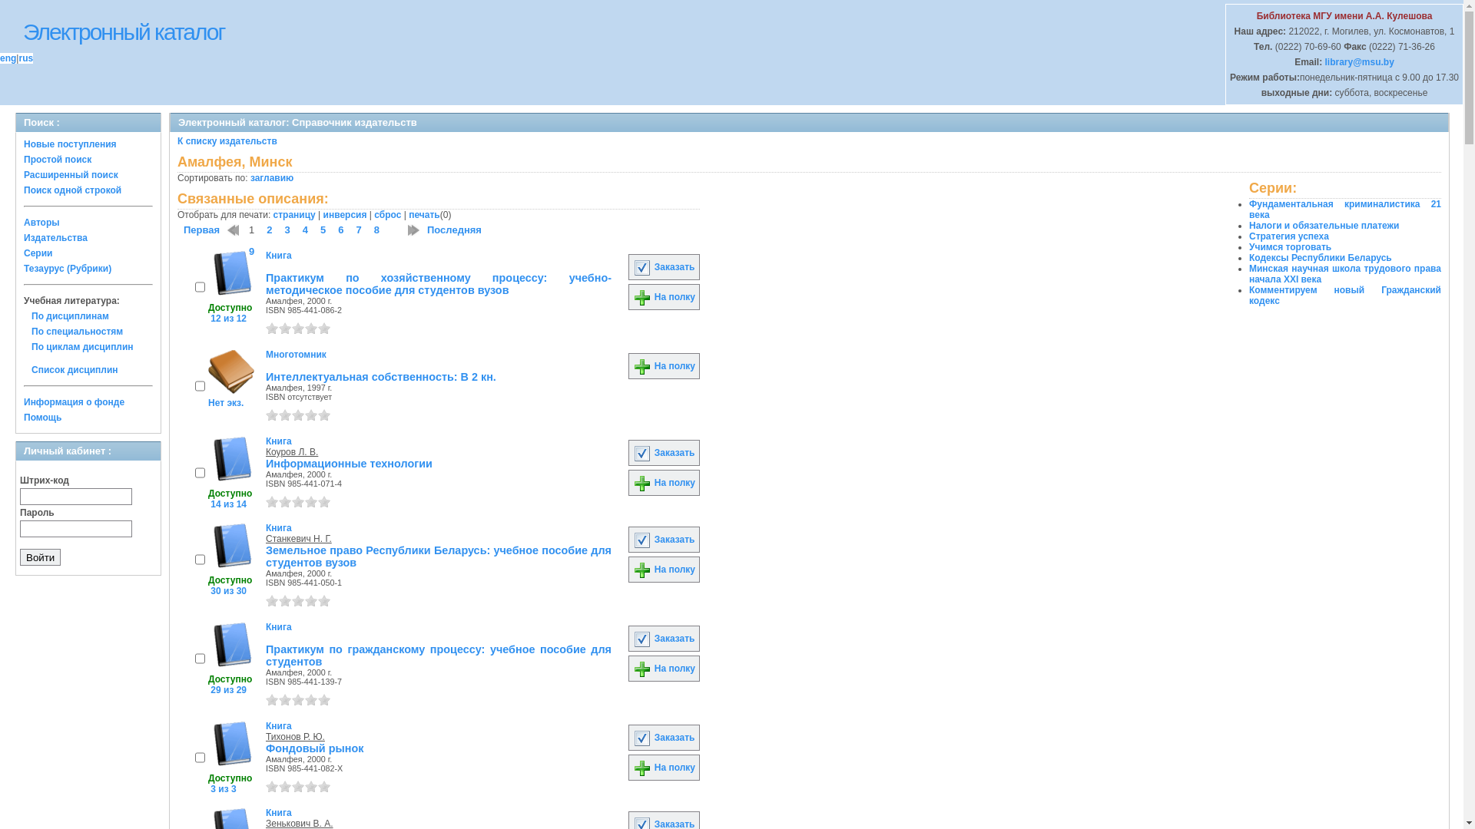 The image size is (1475, 829). Describe the element at coordinates (324, 700) in the screenshot. I see `5` at that location.